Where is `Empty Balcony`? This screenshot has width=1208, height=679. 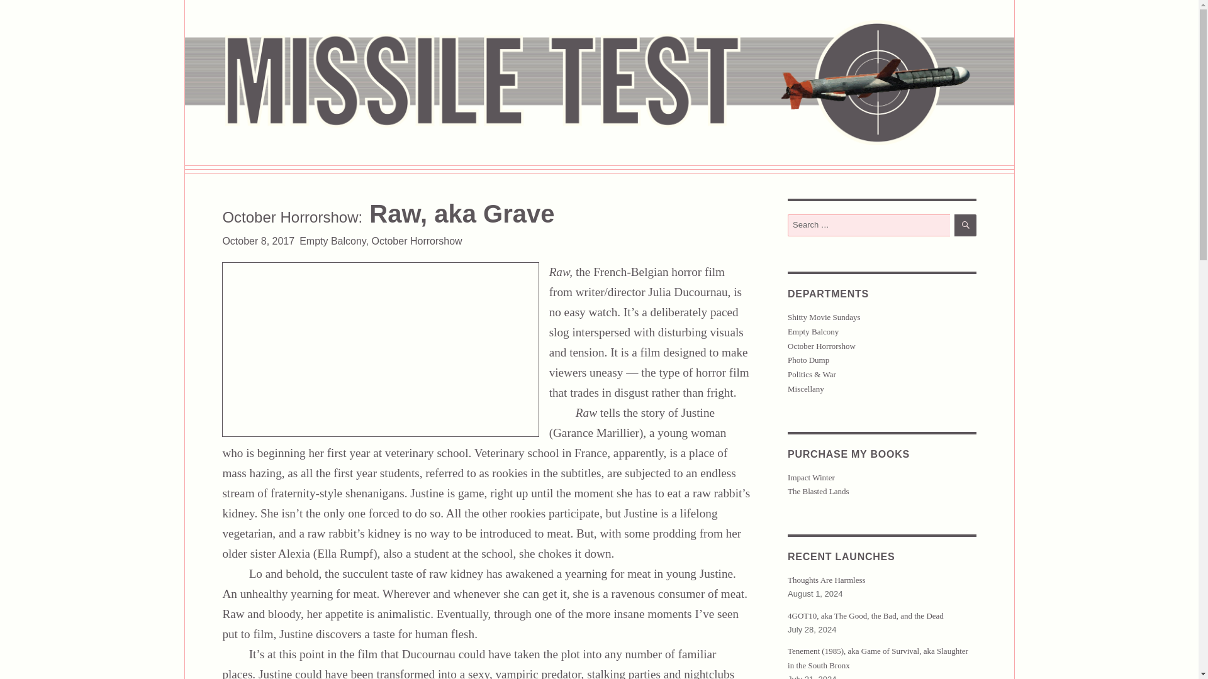
Empty Balcony is located at coordinates (332, 241).